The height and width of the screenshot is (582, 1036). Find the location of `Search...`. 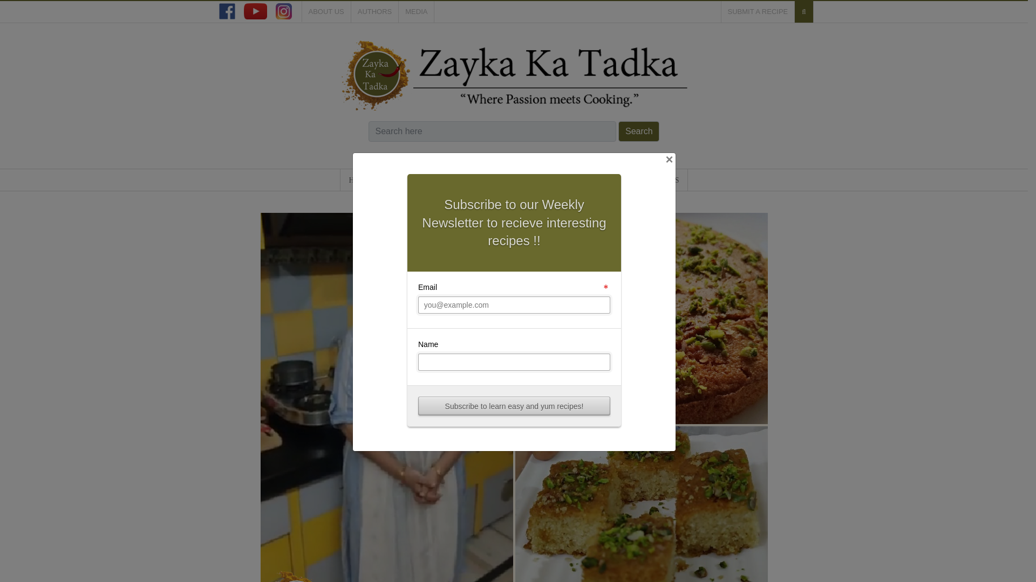

Search... is located at coordinates (491, 130).